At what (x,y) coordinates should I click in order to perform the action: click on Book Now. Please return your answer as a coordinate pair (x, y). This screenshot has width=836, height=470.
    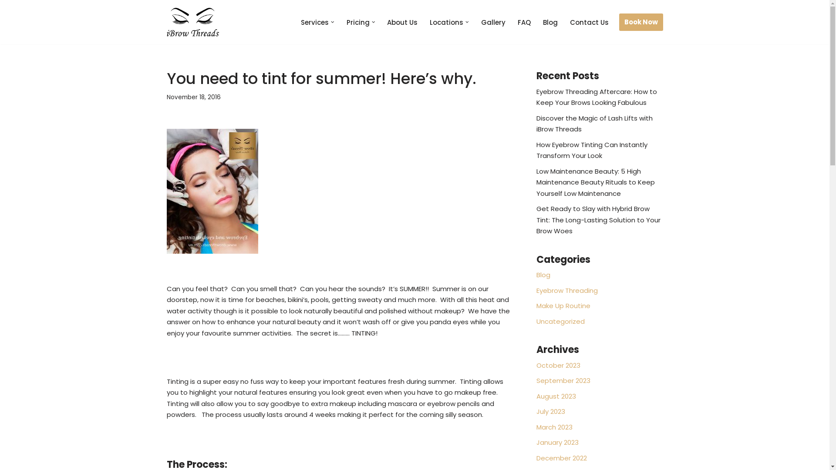
    Looking at the image, I should click on (641, 22).